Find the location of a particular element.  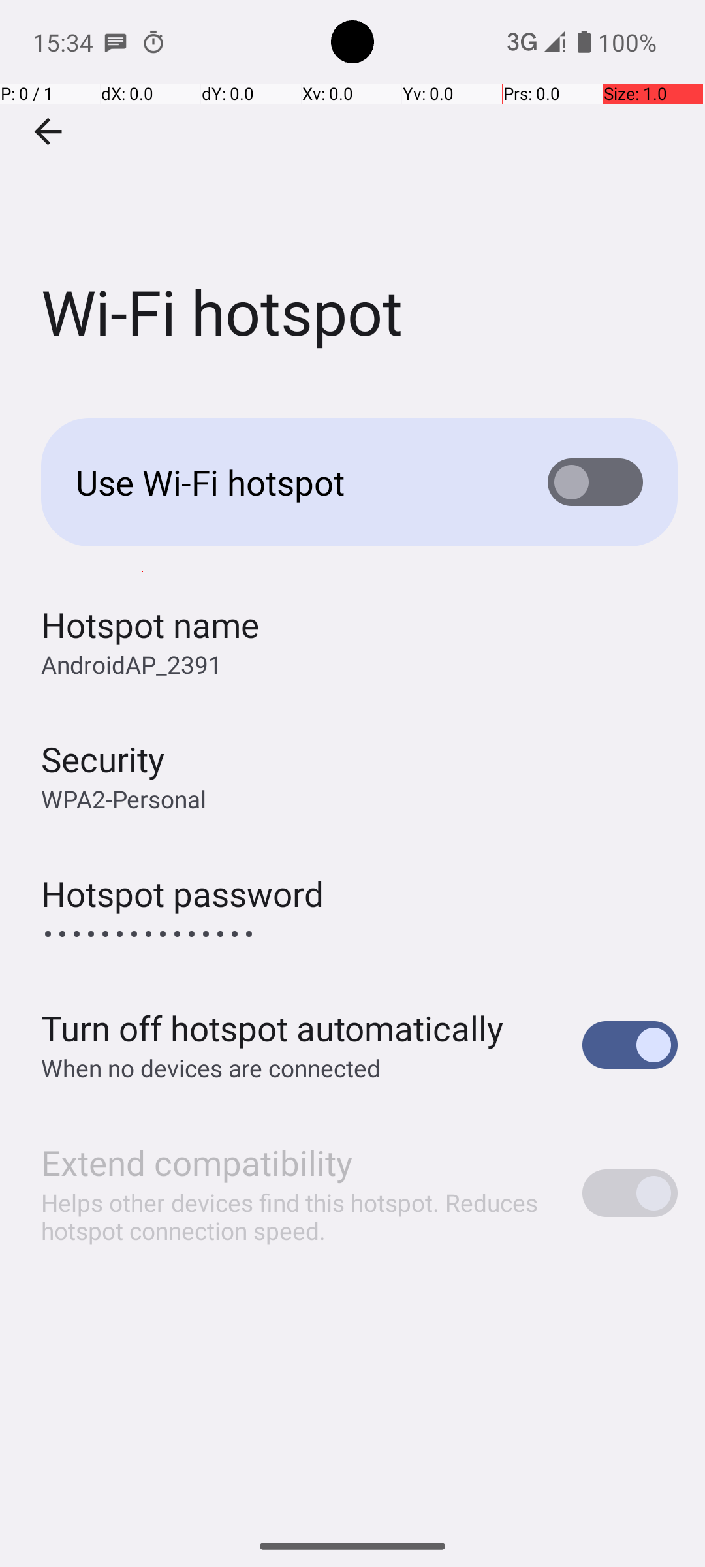

Hotspot password is located at coordinates (183, 893).